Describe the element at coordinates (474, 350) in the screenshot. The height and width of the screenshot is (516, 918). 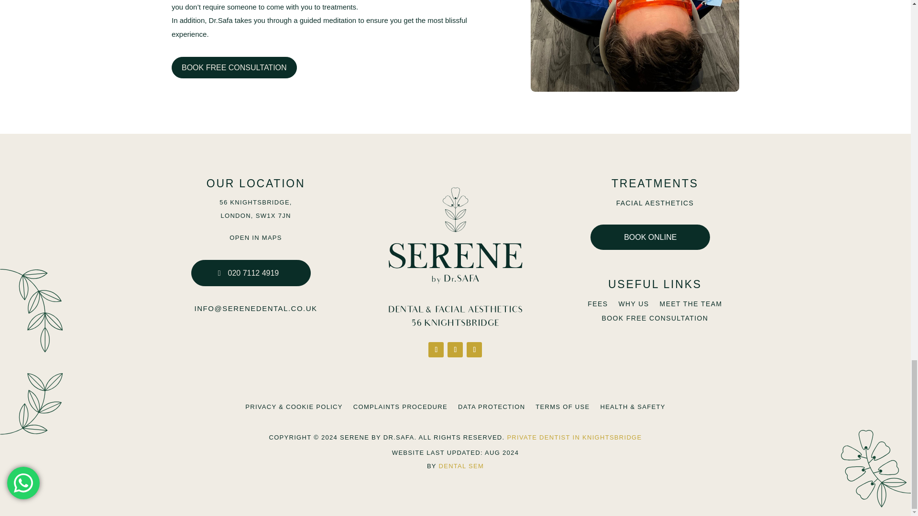
I see `Follow on WhatsApp` at that location.